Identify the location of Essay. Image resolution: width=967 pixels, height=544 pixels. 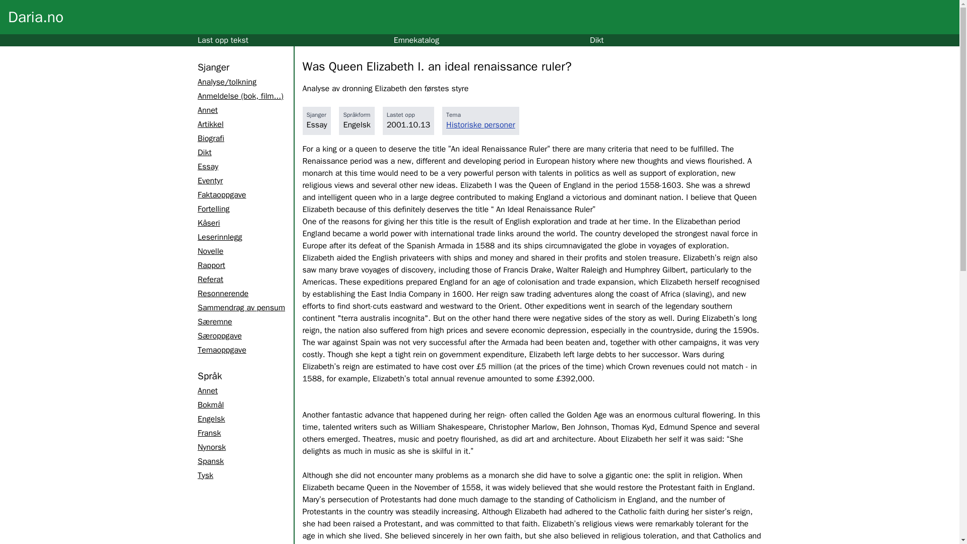
(208, 166).